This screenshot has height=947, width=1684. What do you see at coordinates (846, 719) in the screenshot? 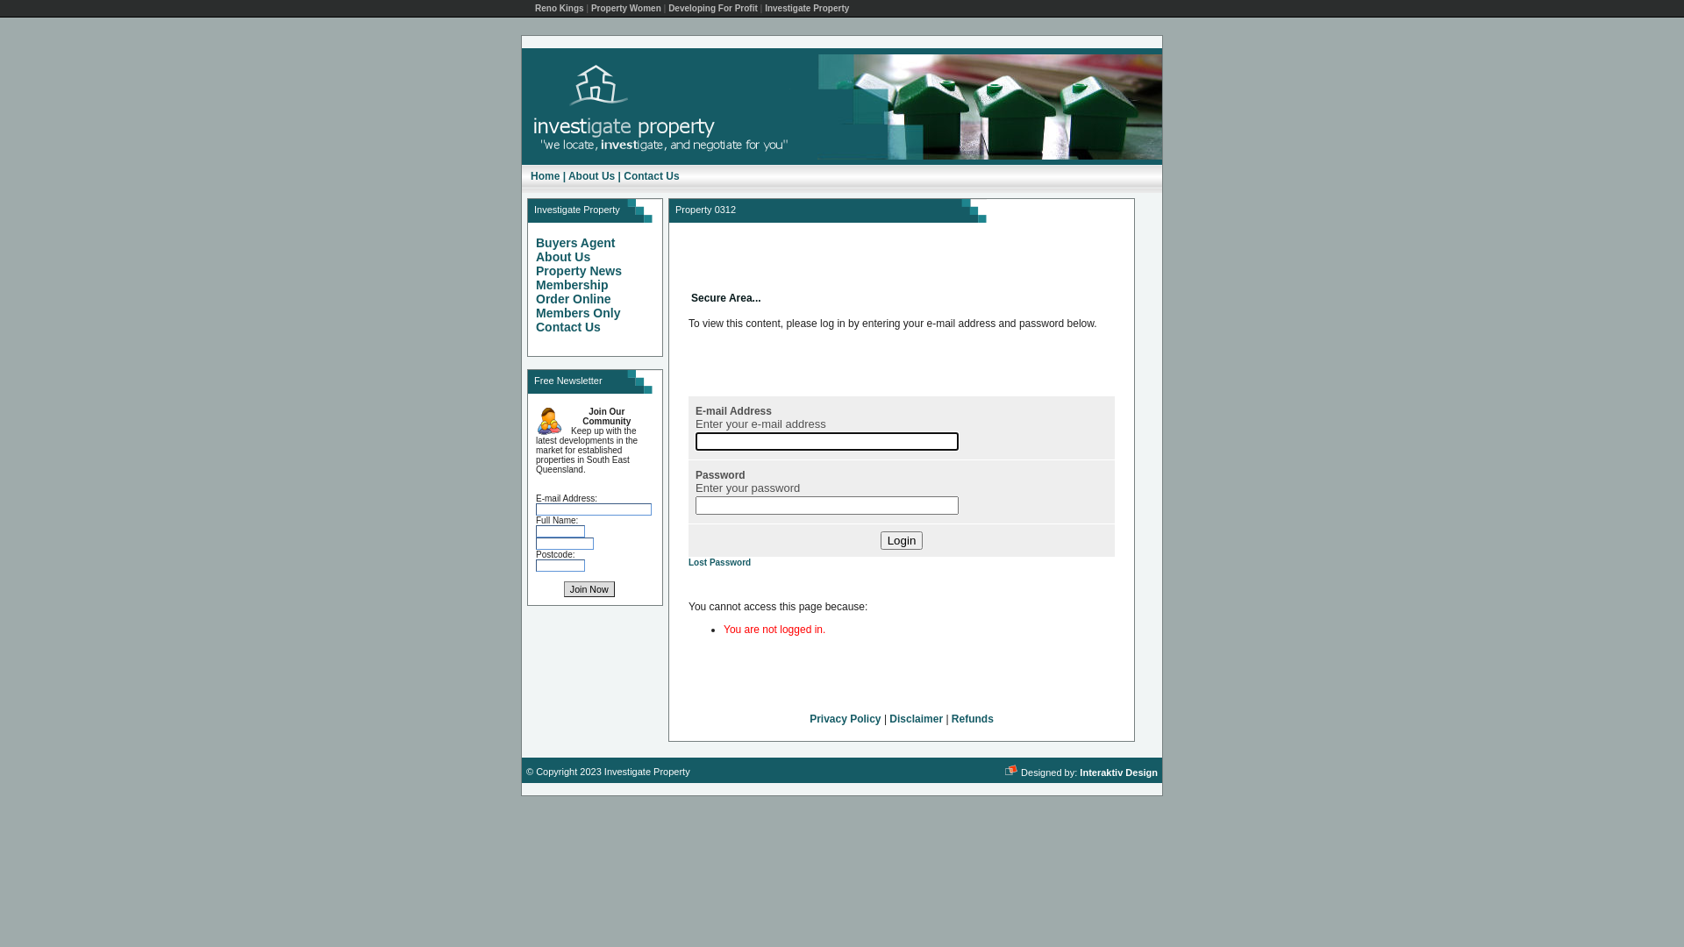
I see `Privacy Policy` at bounding box center [846, 719].